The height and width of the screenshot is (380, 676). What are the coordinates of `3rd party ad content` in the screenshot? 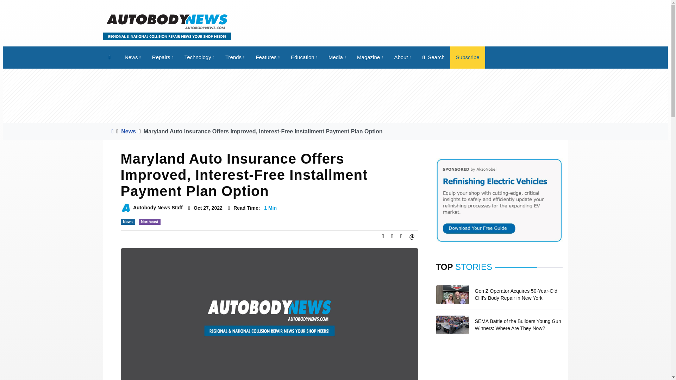 It's located at (451, 96).